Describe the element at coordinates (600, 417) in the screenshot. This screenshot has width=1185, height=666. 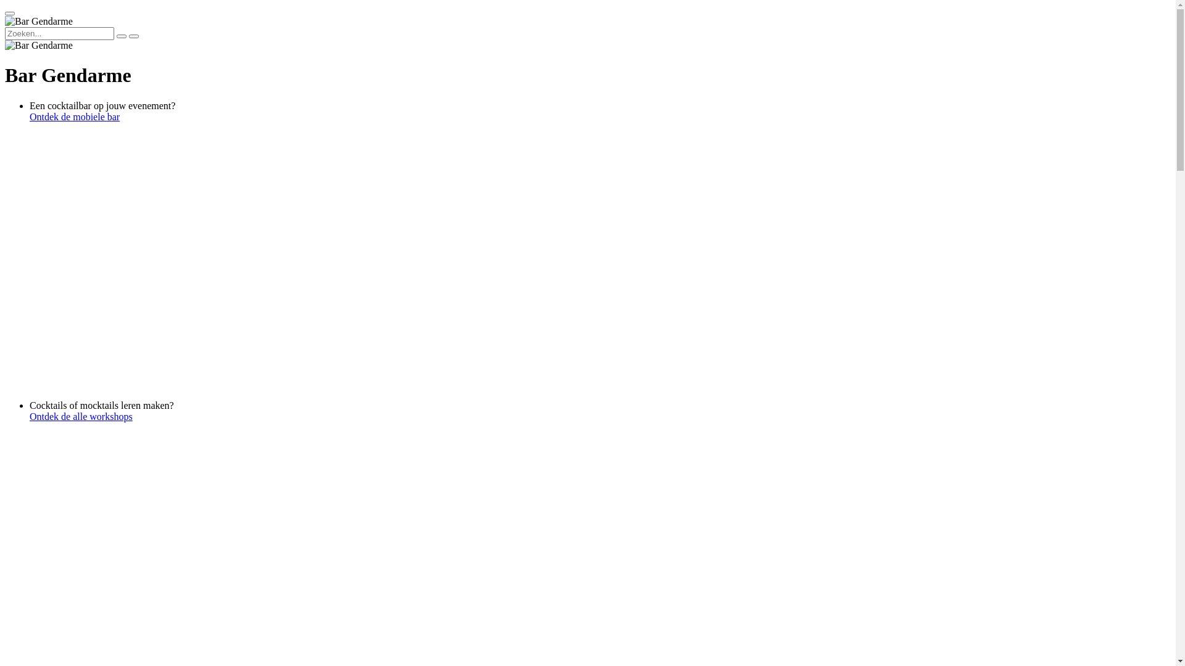
I see `Ontdek de alle workshops` at that location.